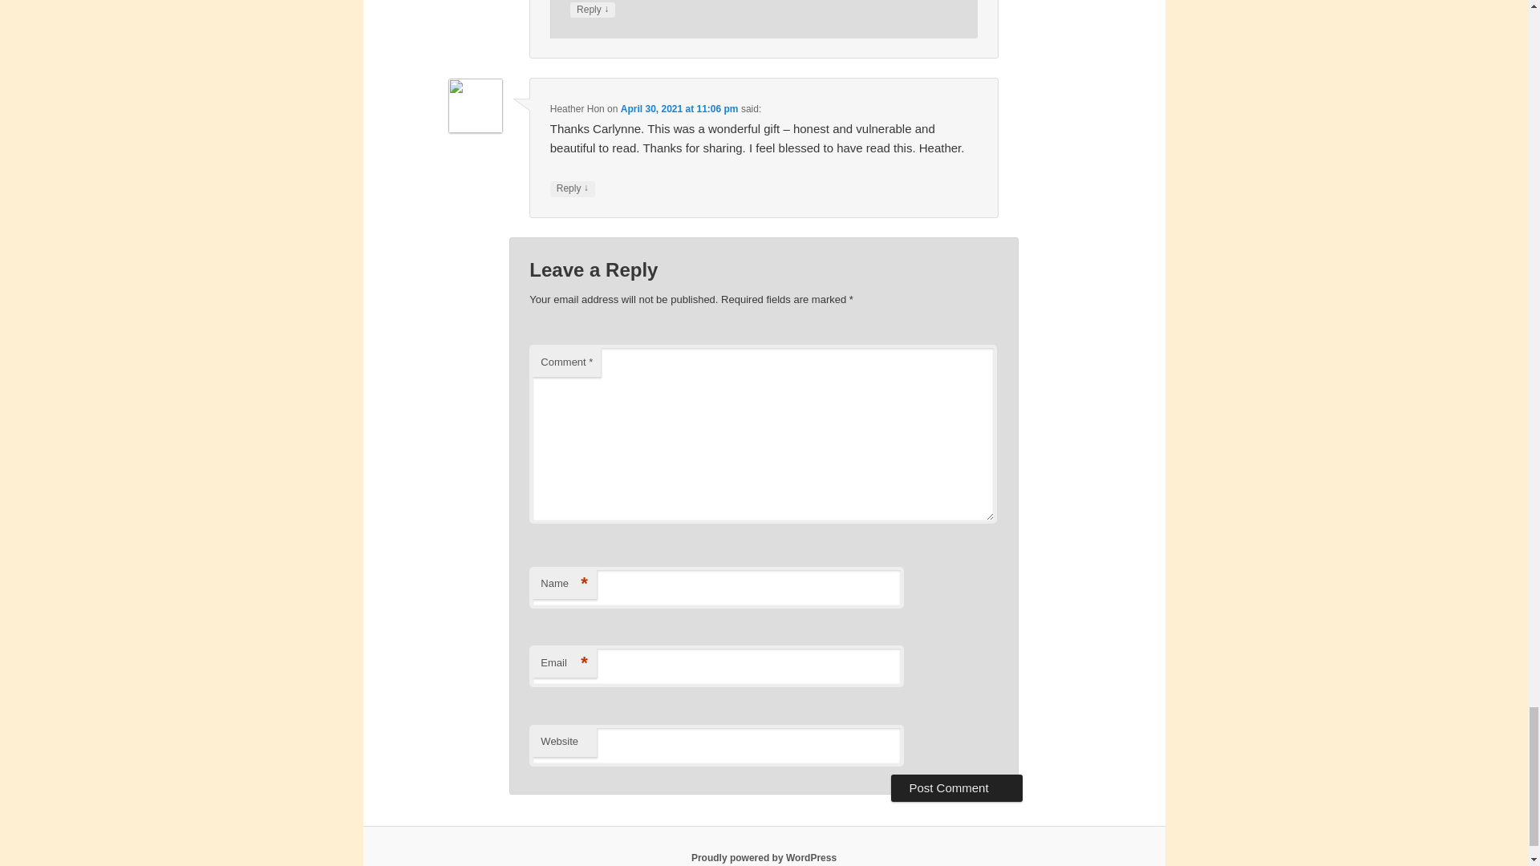 The width and height of the screenshot is (1540, 866). I want to click on Proudly powered by WordPress, so click(764, 857).